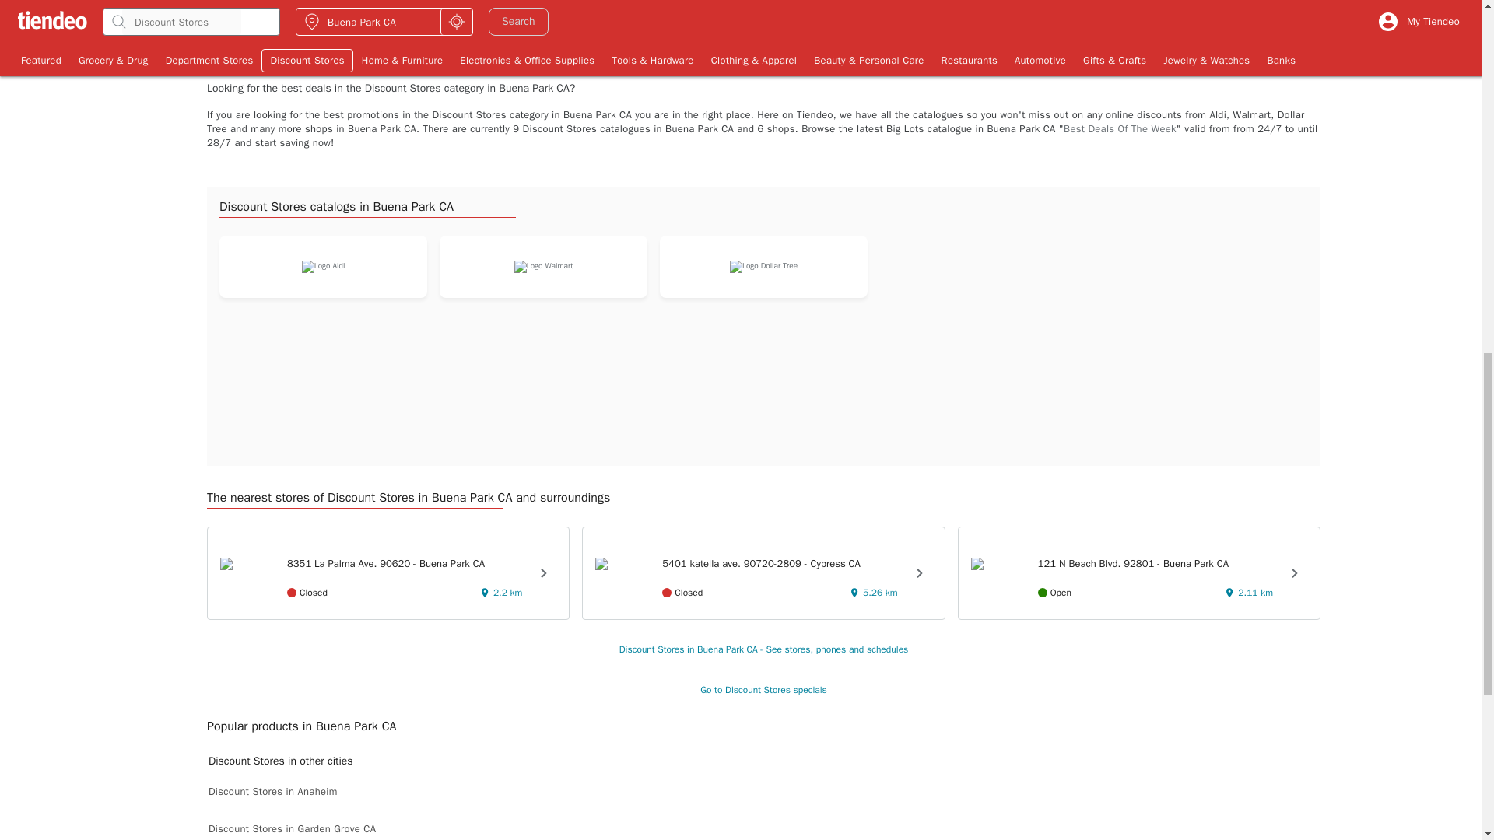  Describe the element at coordinates (988, 12) in the screenshot. I see `Logo Walmart` at that location.